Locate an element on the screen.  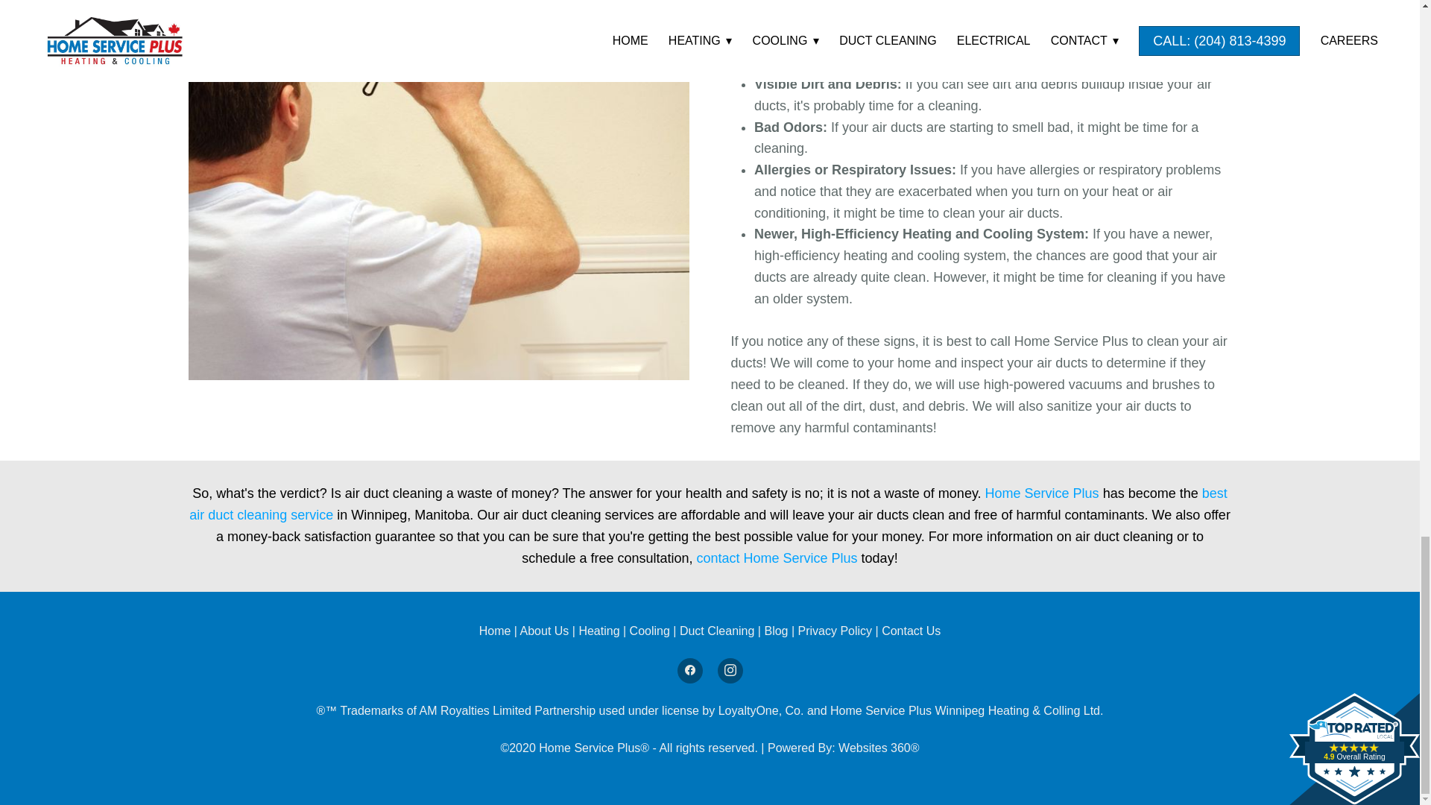
Contact Us is located at coordinates (911, 631).